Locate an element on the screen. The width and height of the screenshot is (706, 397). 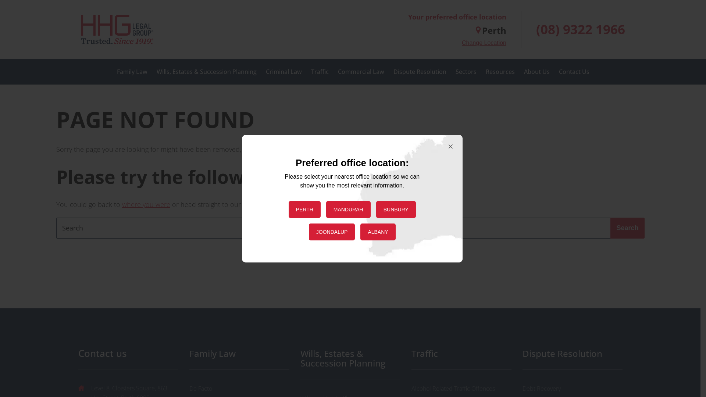
Dispute Resolution is located at coordinates (420, 72).